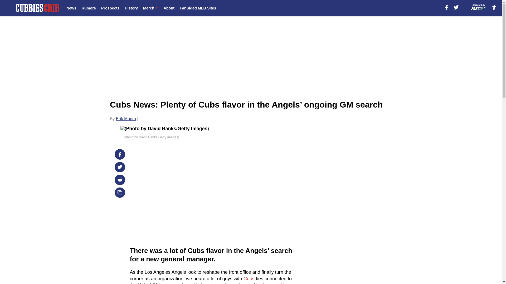 The image size is (506, 284). I want to click on FanSided MLB Sites, so click(198, 8).